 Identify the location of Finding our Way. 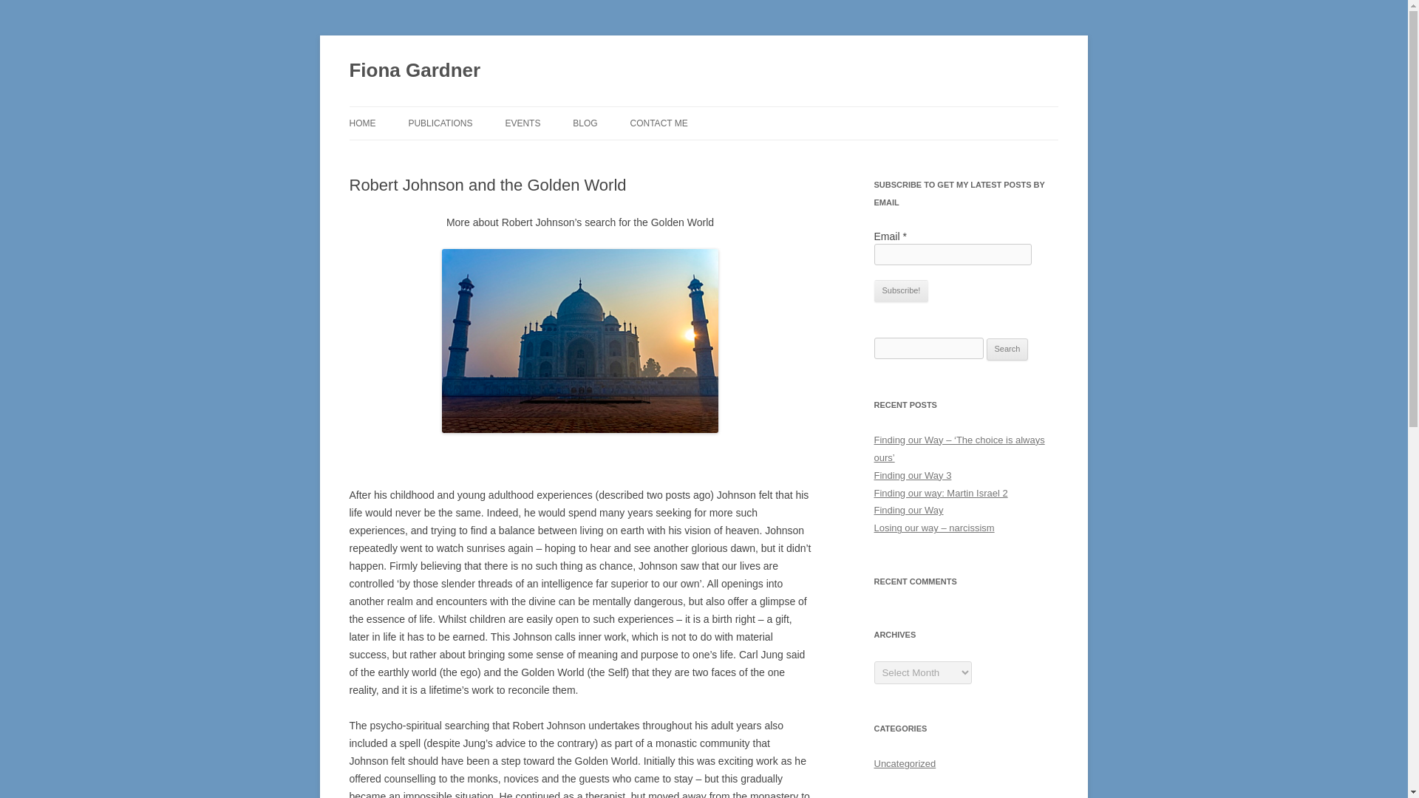
(908, 510).